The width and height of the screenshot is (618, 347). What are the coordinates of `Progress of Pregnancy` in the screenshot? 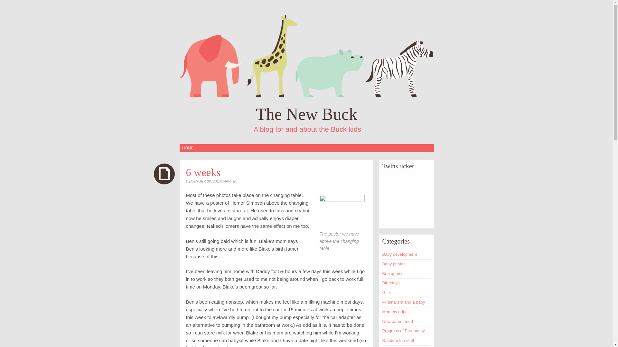 It's located at (404, 330).